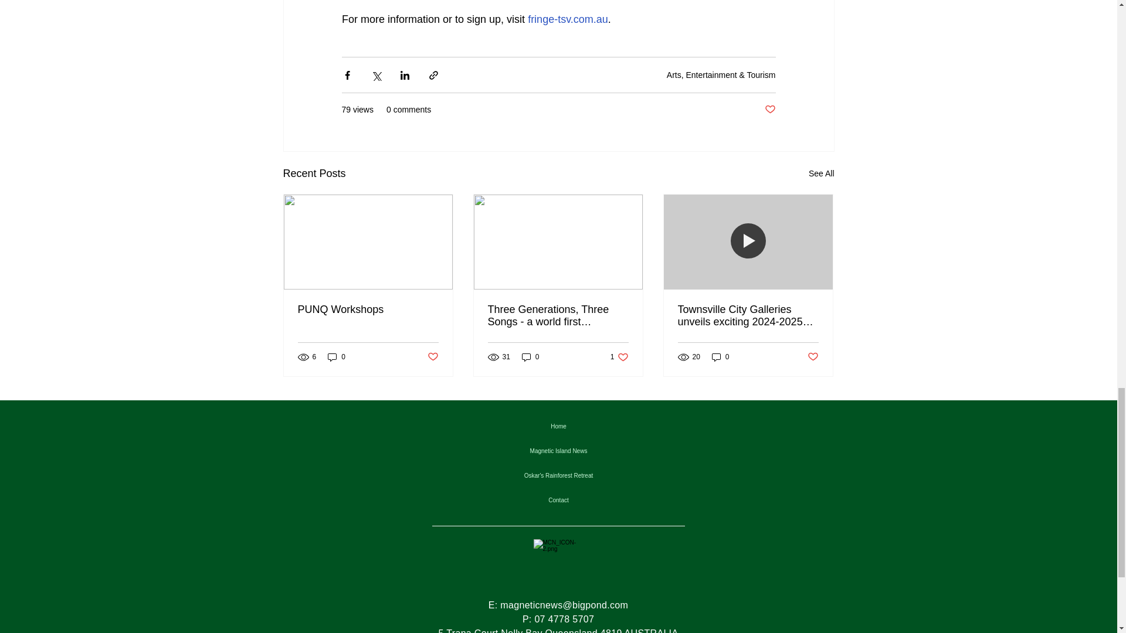 This screenshot has height=633, width=1126. I want to click on Post not marked as liked, so click(337, 357).